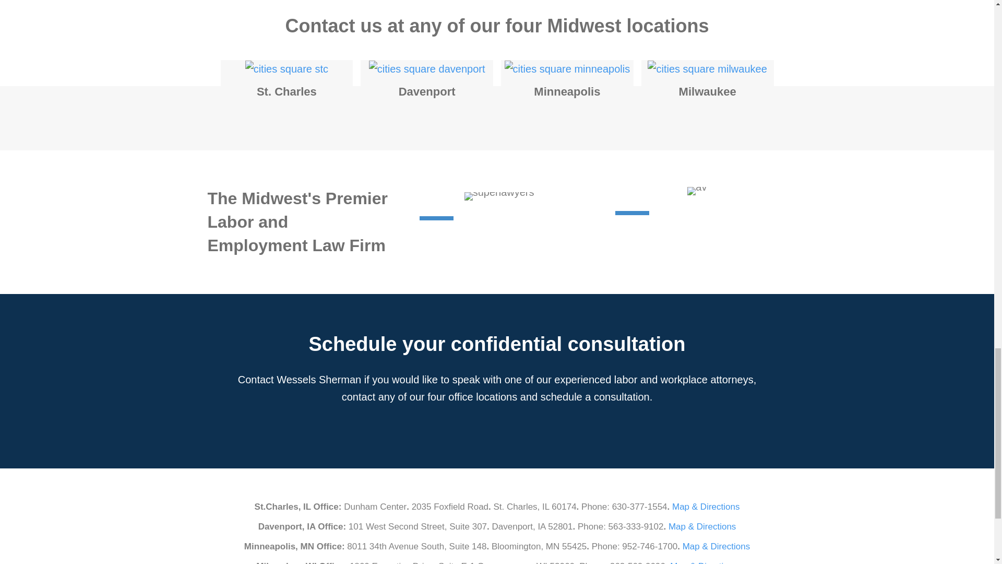  Describe the element at coordinates (287, 69) in the screenshot. I see `St. Charles 1` at that location.